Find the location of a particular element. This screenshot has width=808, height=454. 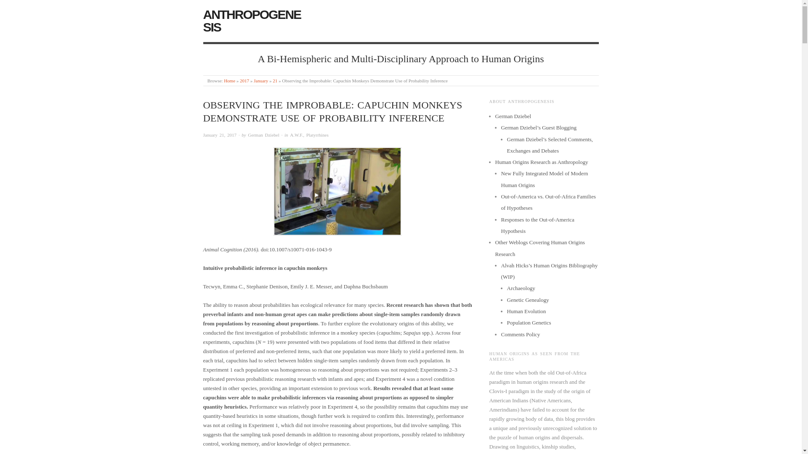

Genetic Genealogy is located at coordinates (527, 300).